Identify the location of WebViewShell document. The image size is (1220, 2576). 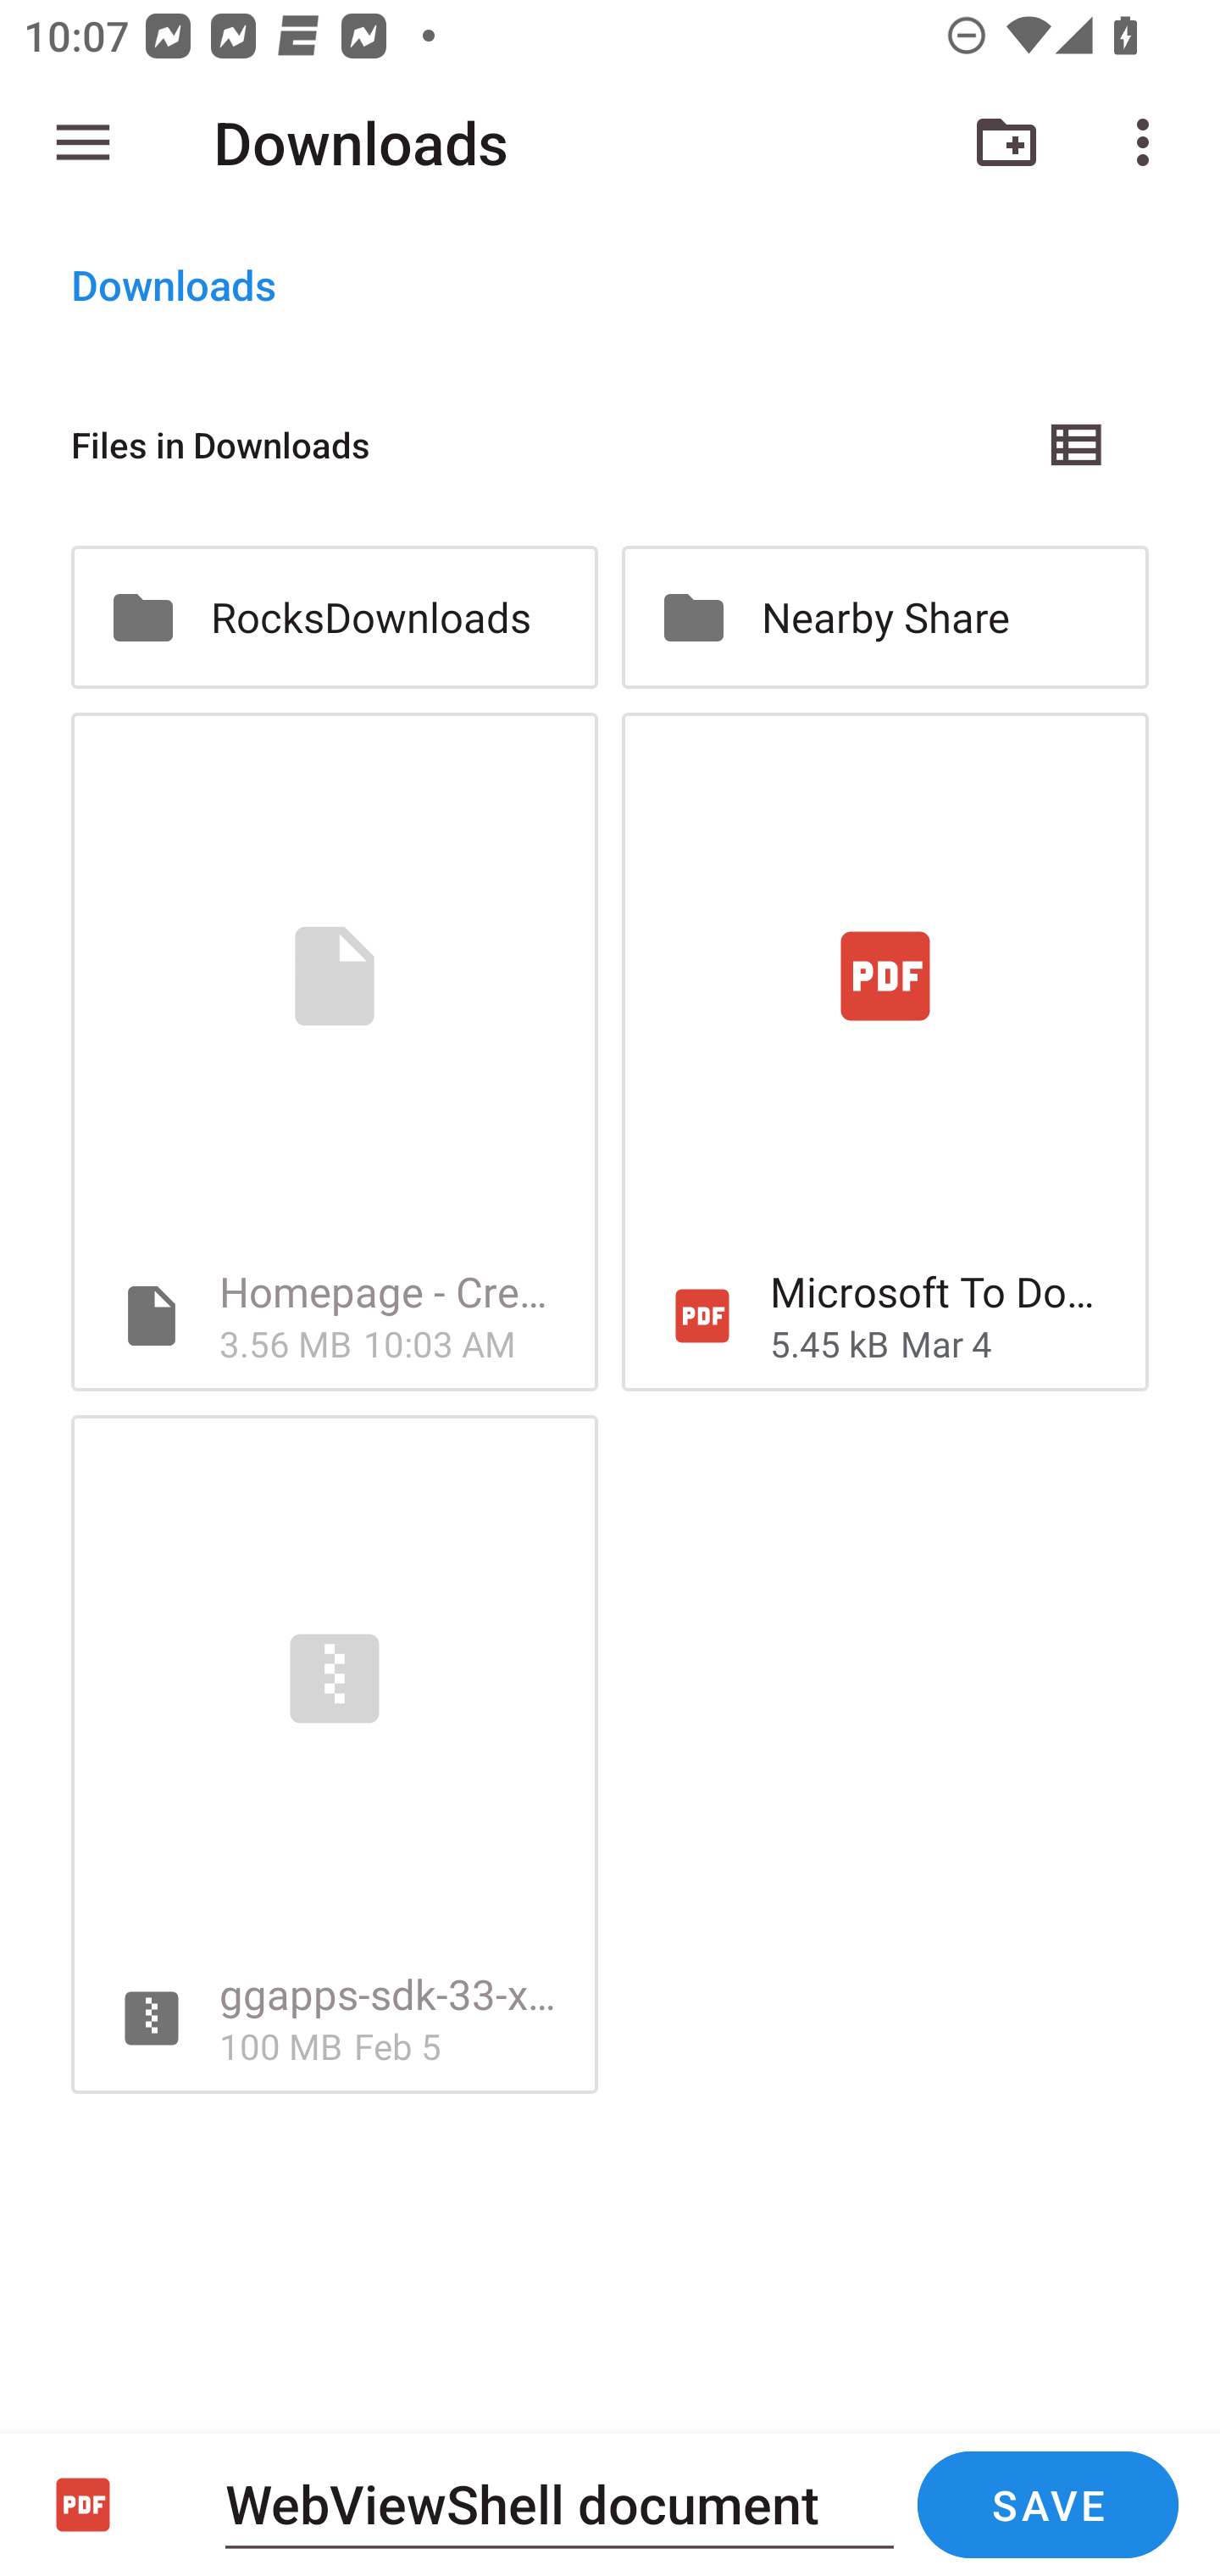
(559, 2503).